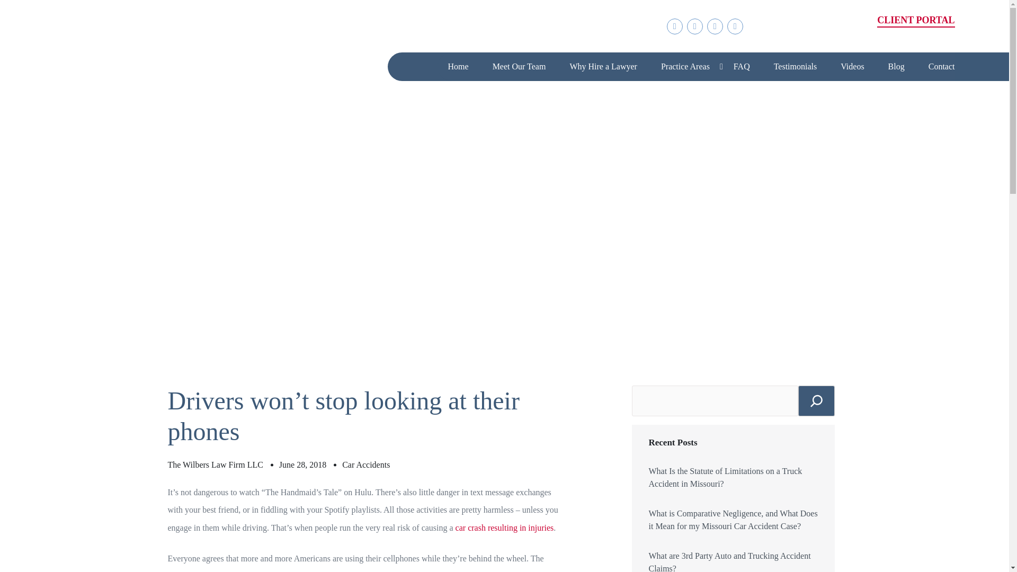 The width and height of the screenshot is (1017, 572). Describe the element at coordinates (215, 465) in the screenshot. I see `The Wilbers Law Firm LLC` at that location.